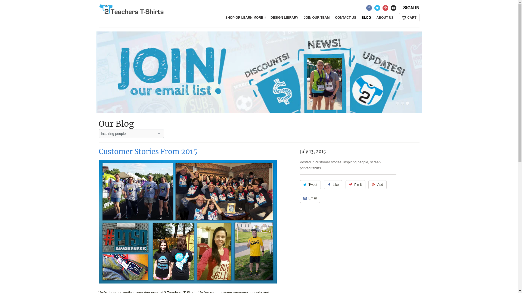 This screenshot has height=293, width=522. I want to click on CONTACT US, so click(346, 19).